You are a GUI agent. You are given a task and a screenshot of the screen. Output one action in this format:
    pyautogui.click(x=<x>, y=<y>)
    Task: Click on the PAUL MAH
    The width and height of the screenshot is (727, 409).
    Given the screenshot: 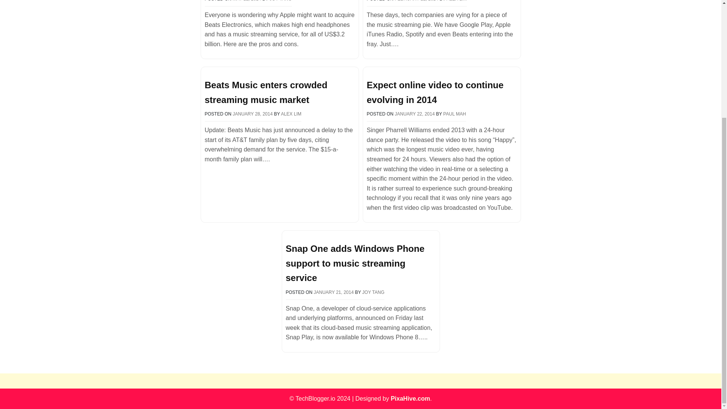 What is the action you would take?
    pyautogui.click(x=454, y=114)
    